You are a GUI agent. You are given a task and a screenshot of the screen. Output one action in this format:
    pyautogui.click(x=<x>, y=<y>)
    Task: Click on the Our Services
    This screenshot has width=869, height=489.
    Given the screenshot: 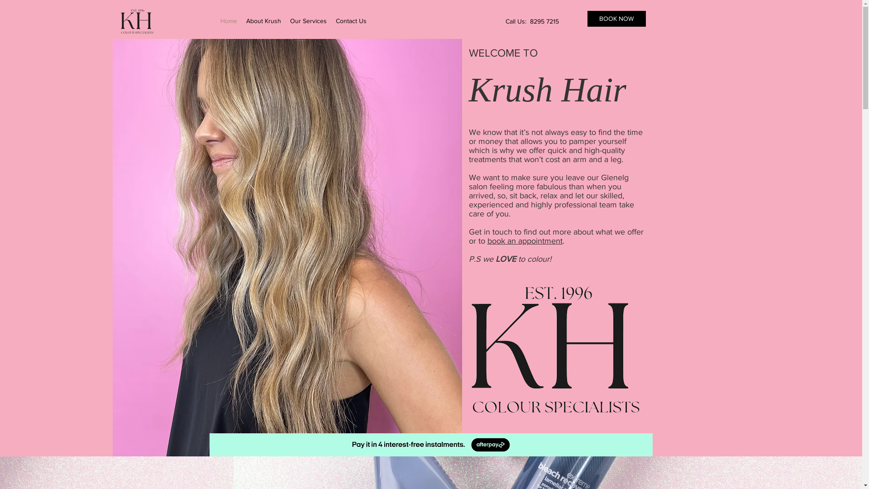 What is the action you would take?
    pyautogui.click(x=308, y=21)
    